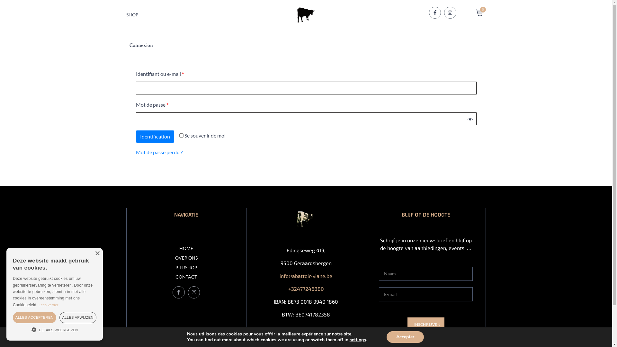 Image resolution: width=617 pixels, height=347 pixels. What do you see at coordinates (306, 289) in the screenshot?
I see `+32477246880` at bounding box center [306, 289].